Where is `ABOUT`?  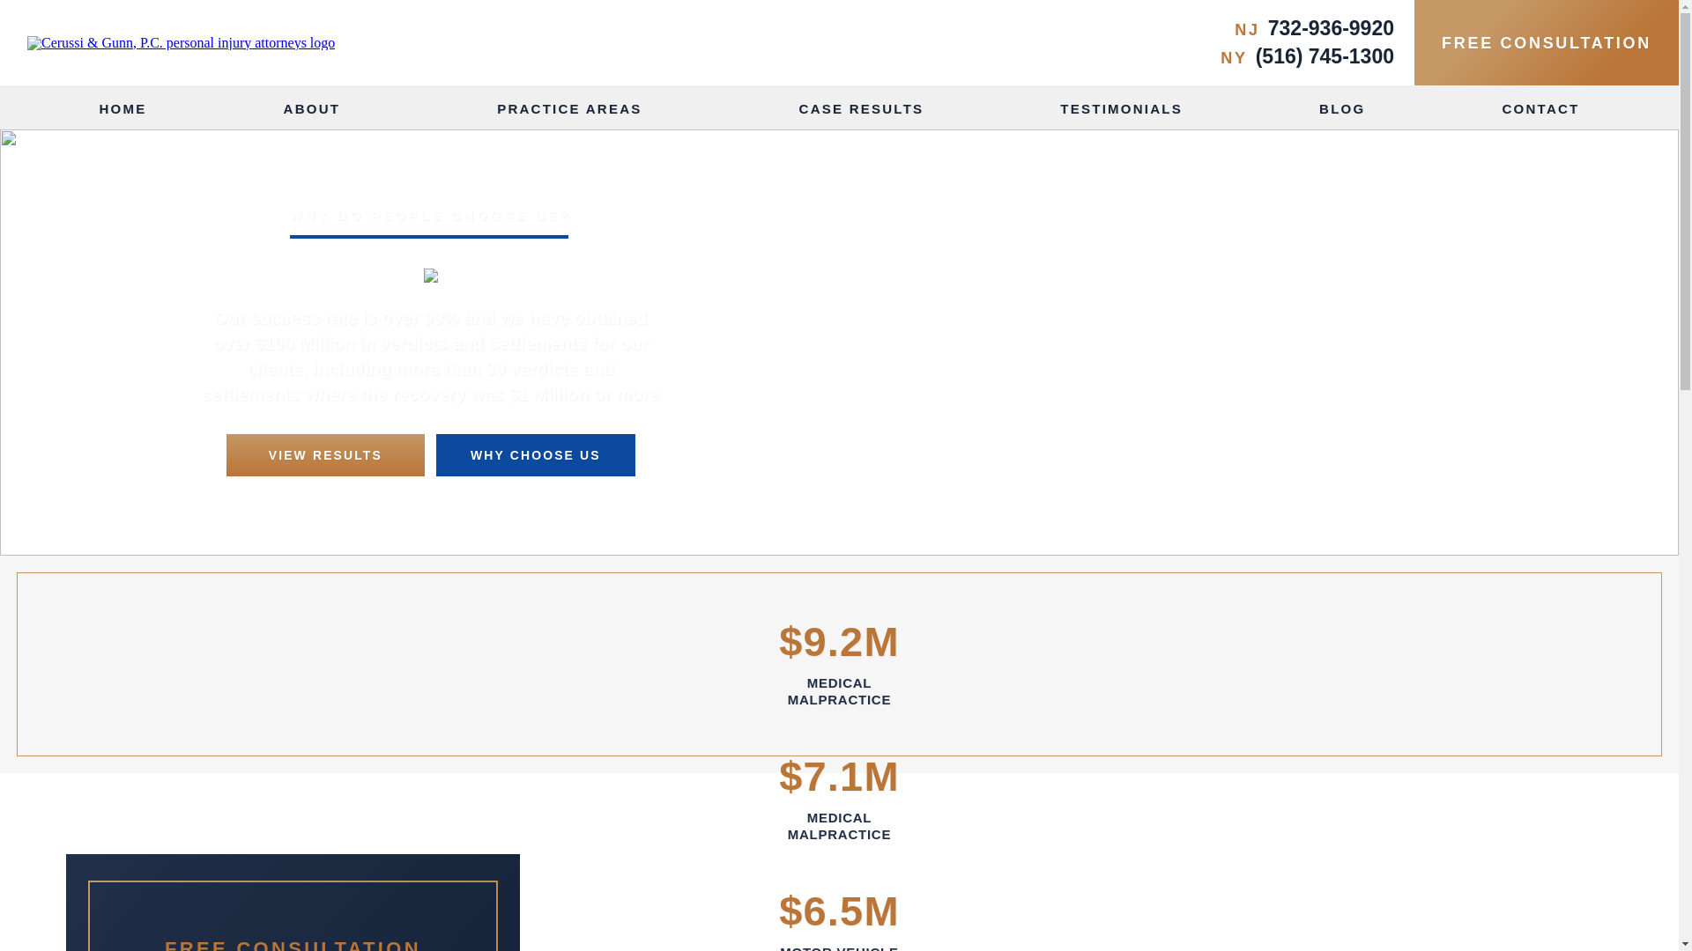 ABOUT is located at coordinates (323, 107).